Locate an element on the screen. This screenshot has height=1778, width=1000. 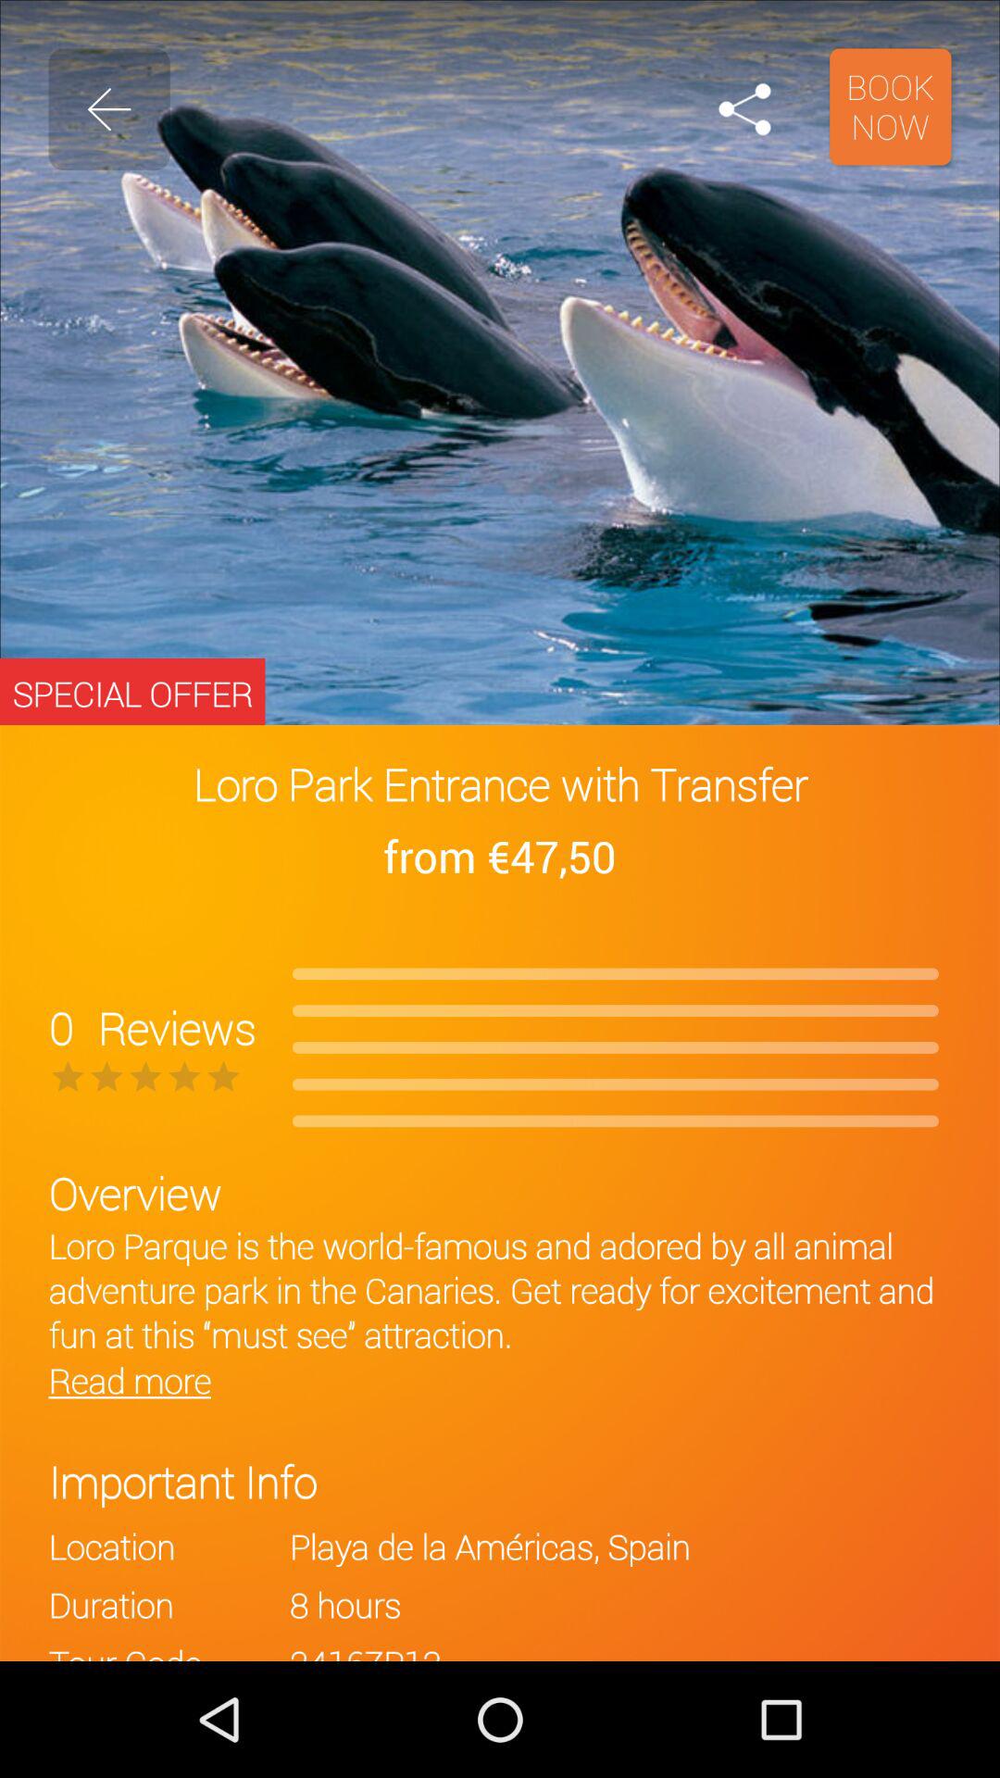
open icon next to book now icon is located at coordinates (744, 109).